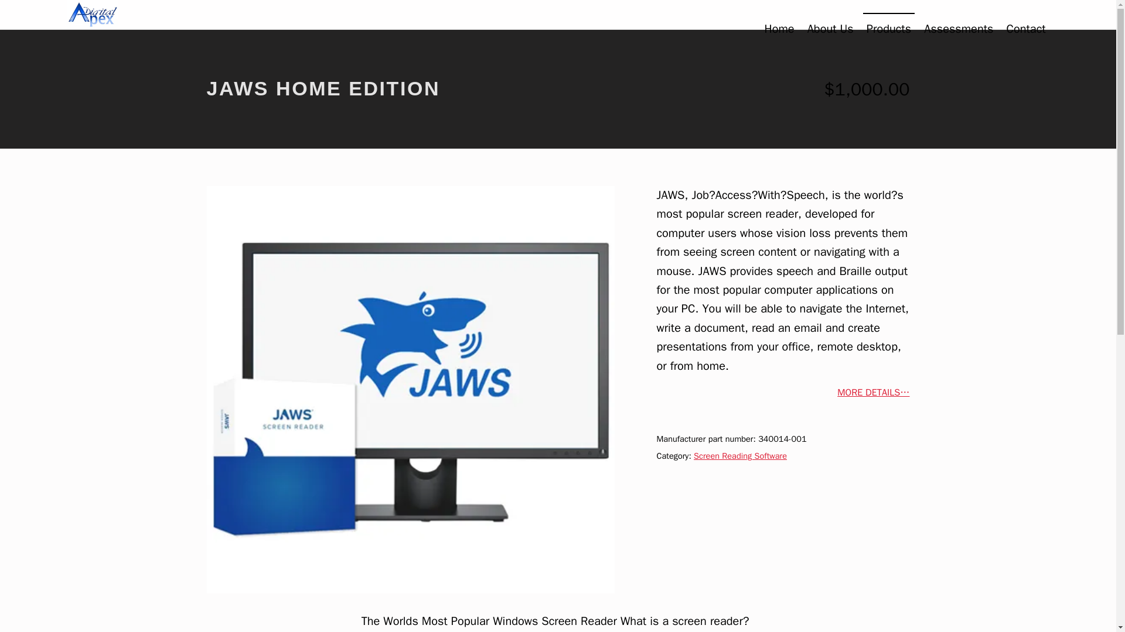 The image size is (1125, 632). Describe the element at coordinates (959, 28) in the screenshot. I see `Assessments` at that location.